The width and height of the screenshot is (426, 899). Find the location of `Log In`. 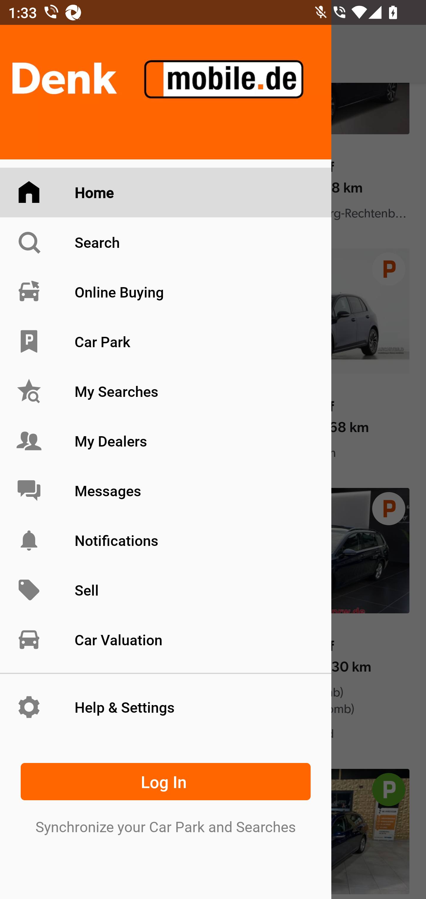

Log In is located at coordinates (166, 781).